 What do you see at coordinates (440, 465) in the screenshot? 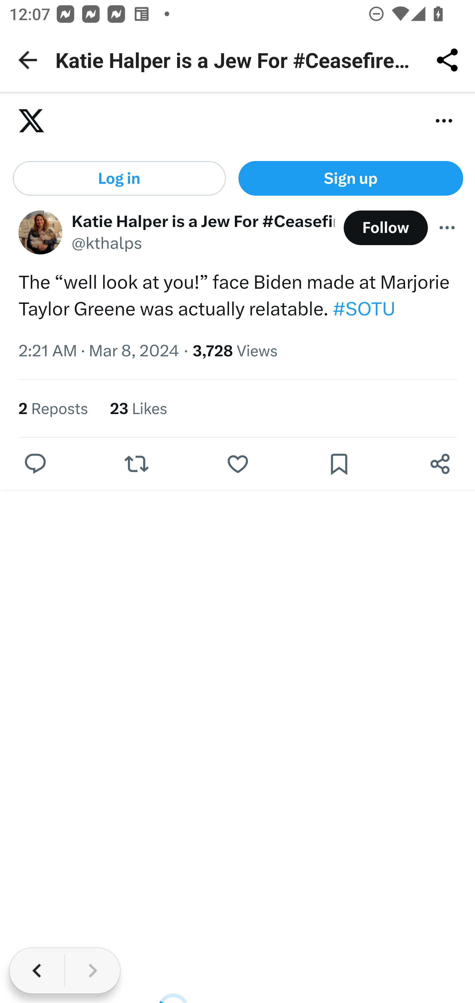
I see `Share post` at bounding box center [440, 465].